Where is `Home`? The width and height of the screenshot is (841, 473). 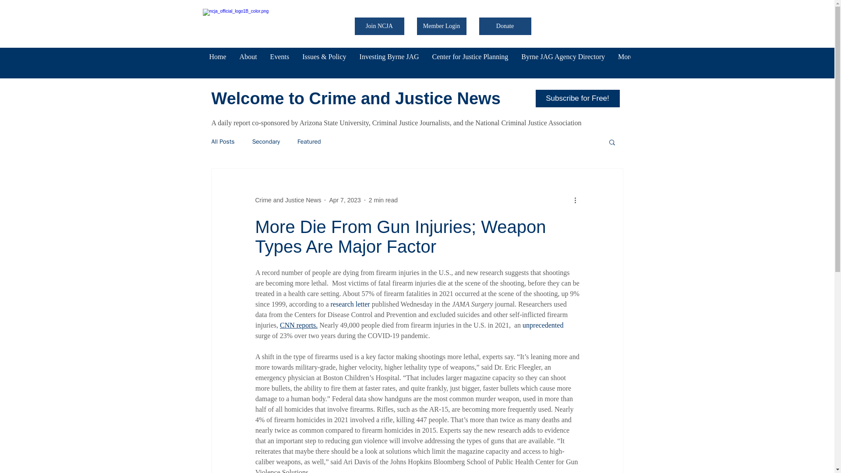 Home is located at coordinates (217, 63).